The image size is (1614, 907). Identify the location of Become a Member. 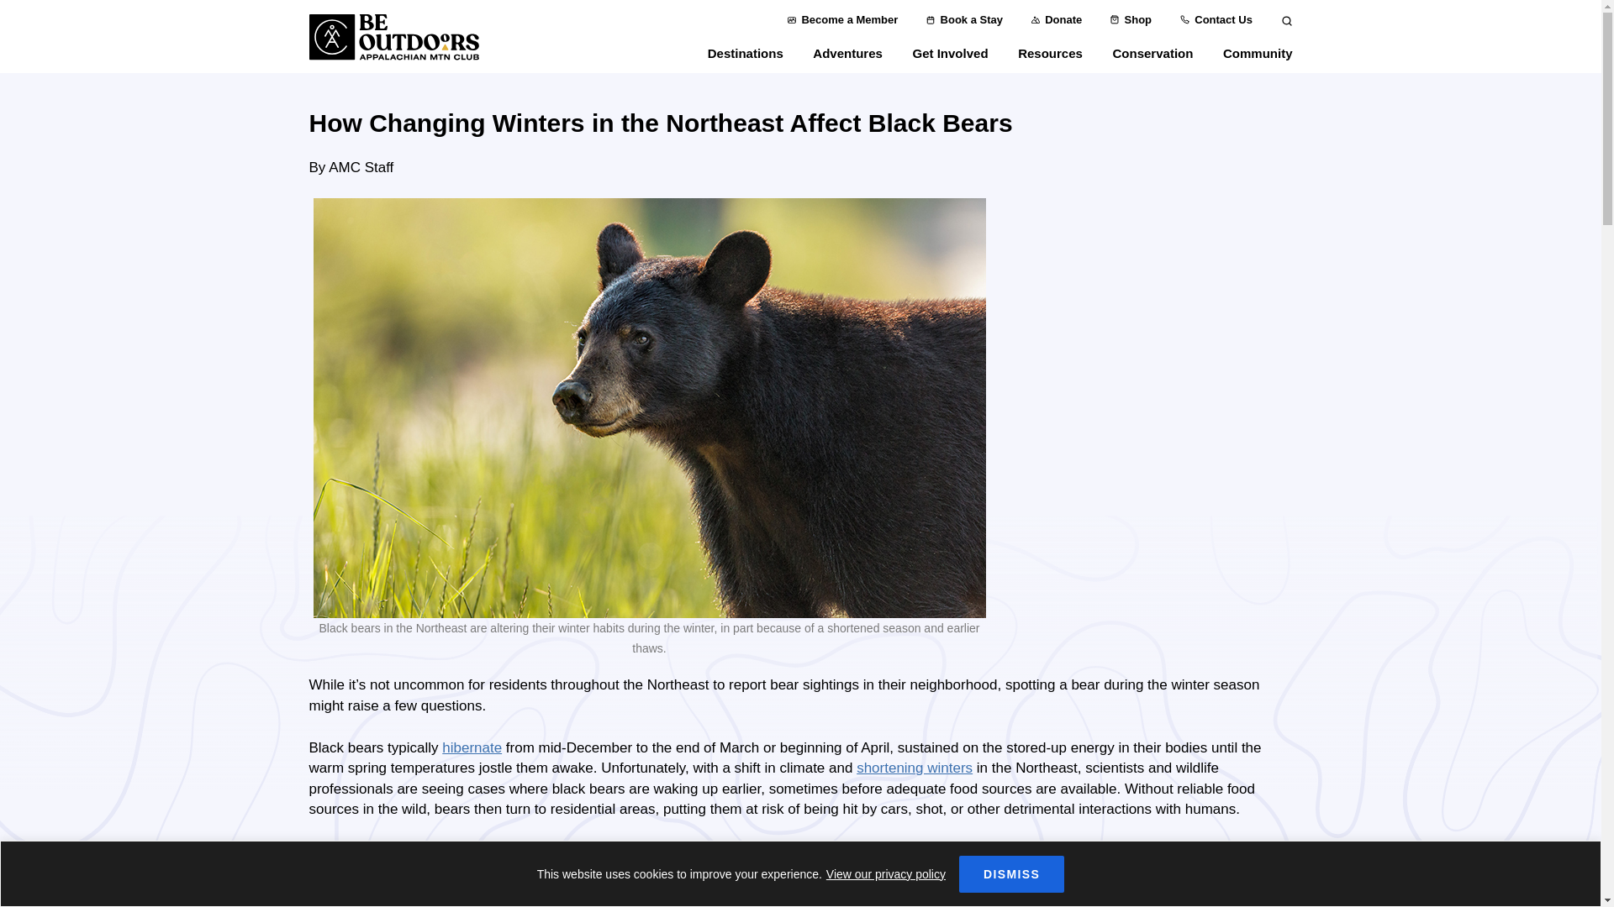
(842, 20).